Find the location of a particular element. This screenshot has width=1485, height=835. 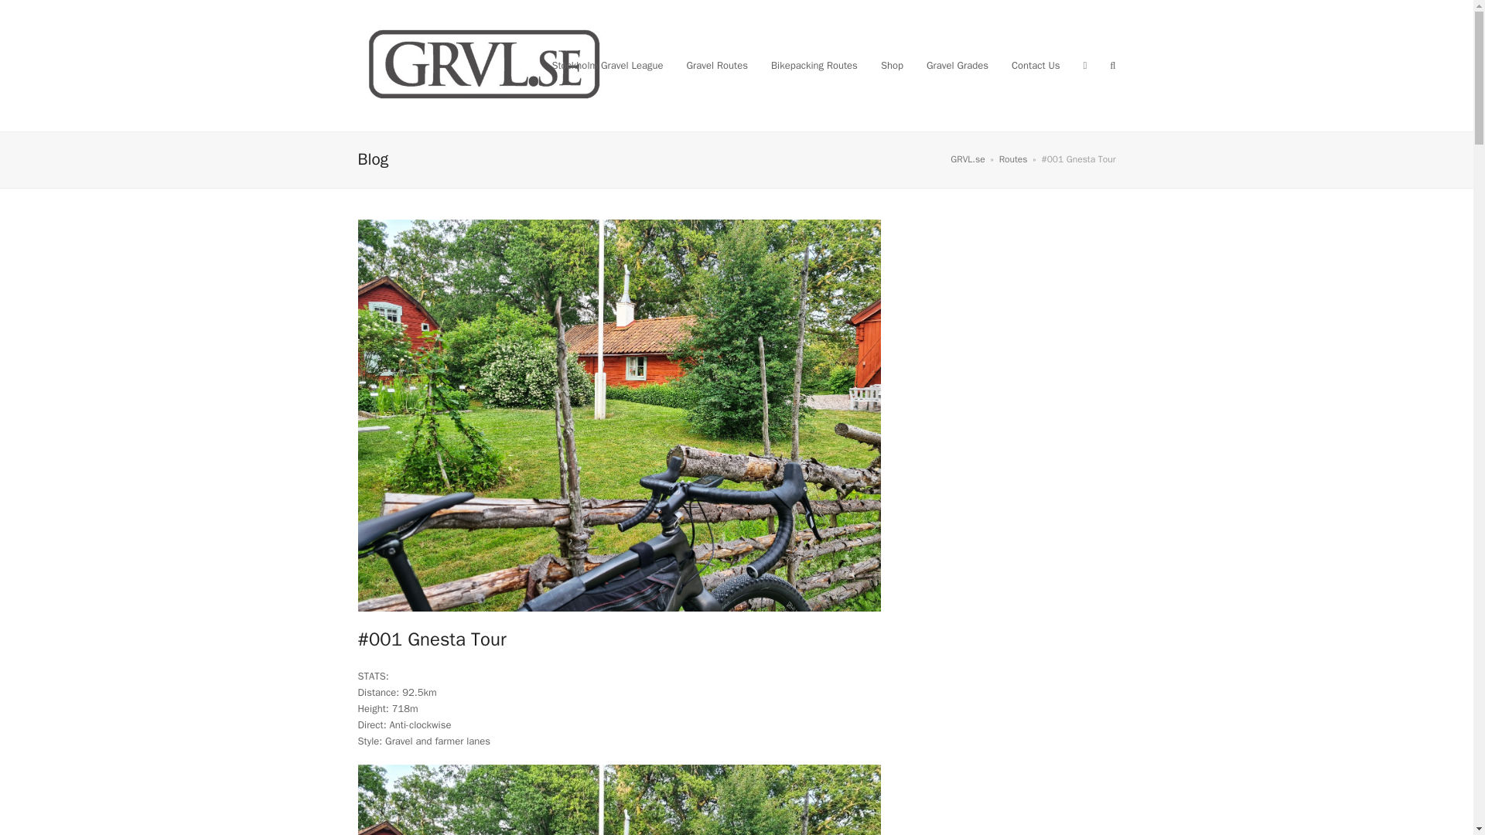

Gravel Grades is located at coordinates (957, 66).